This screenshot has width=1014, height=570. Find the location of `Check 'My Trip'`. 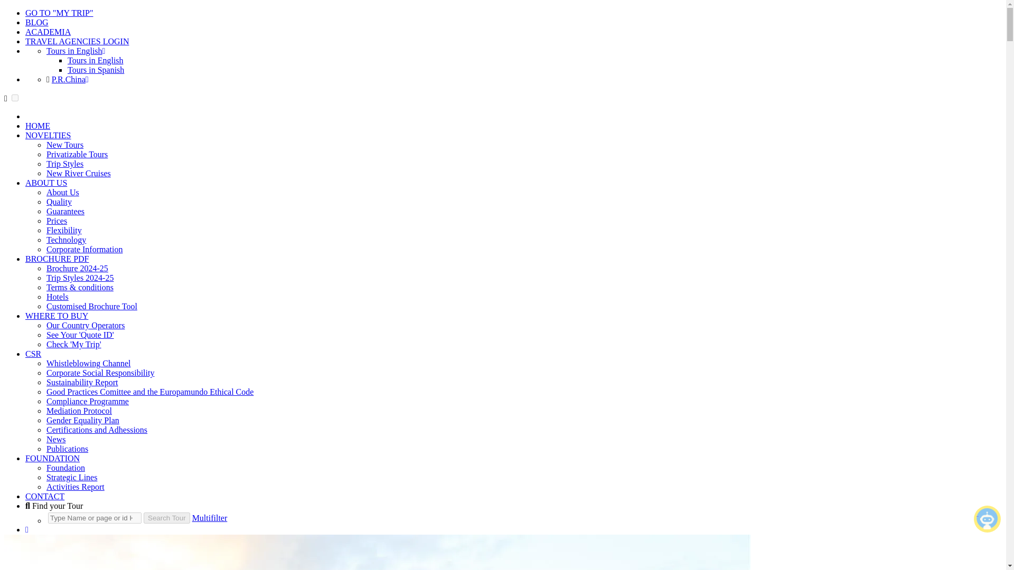

Check 'My Trip' is located at coordinates (74, 344).